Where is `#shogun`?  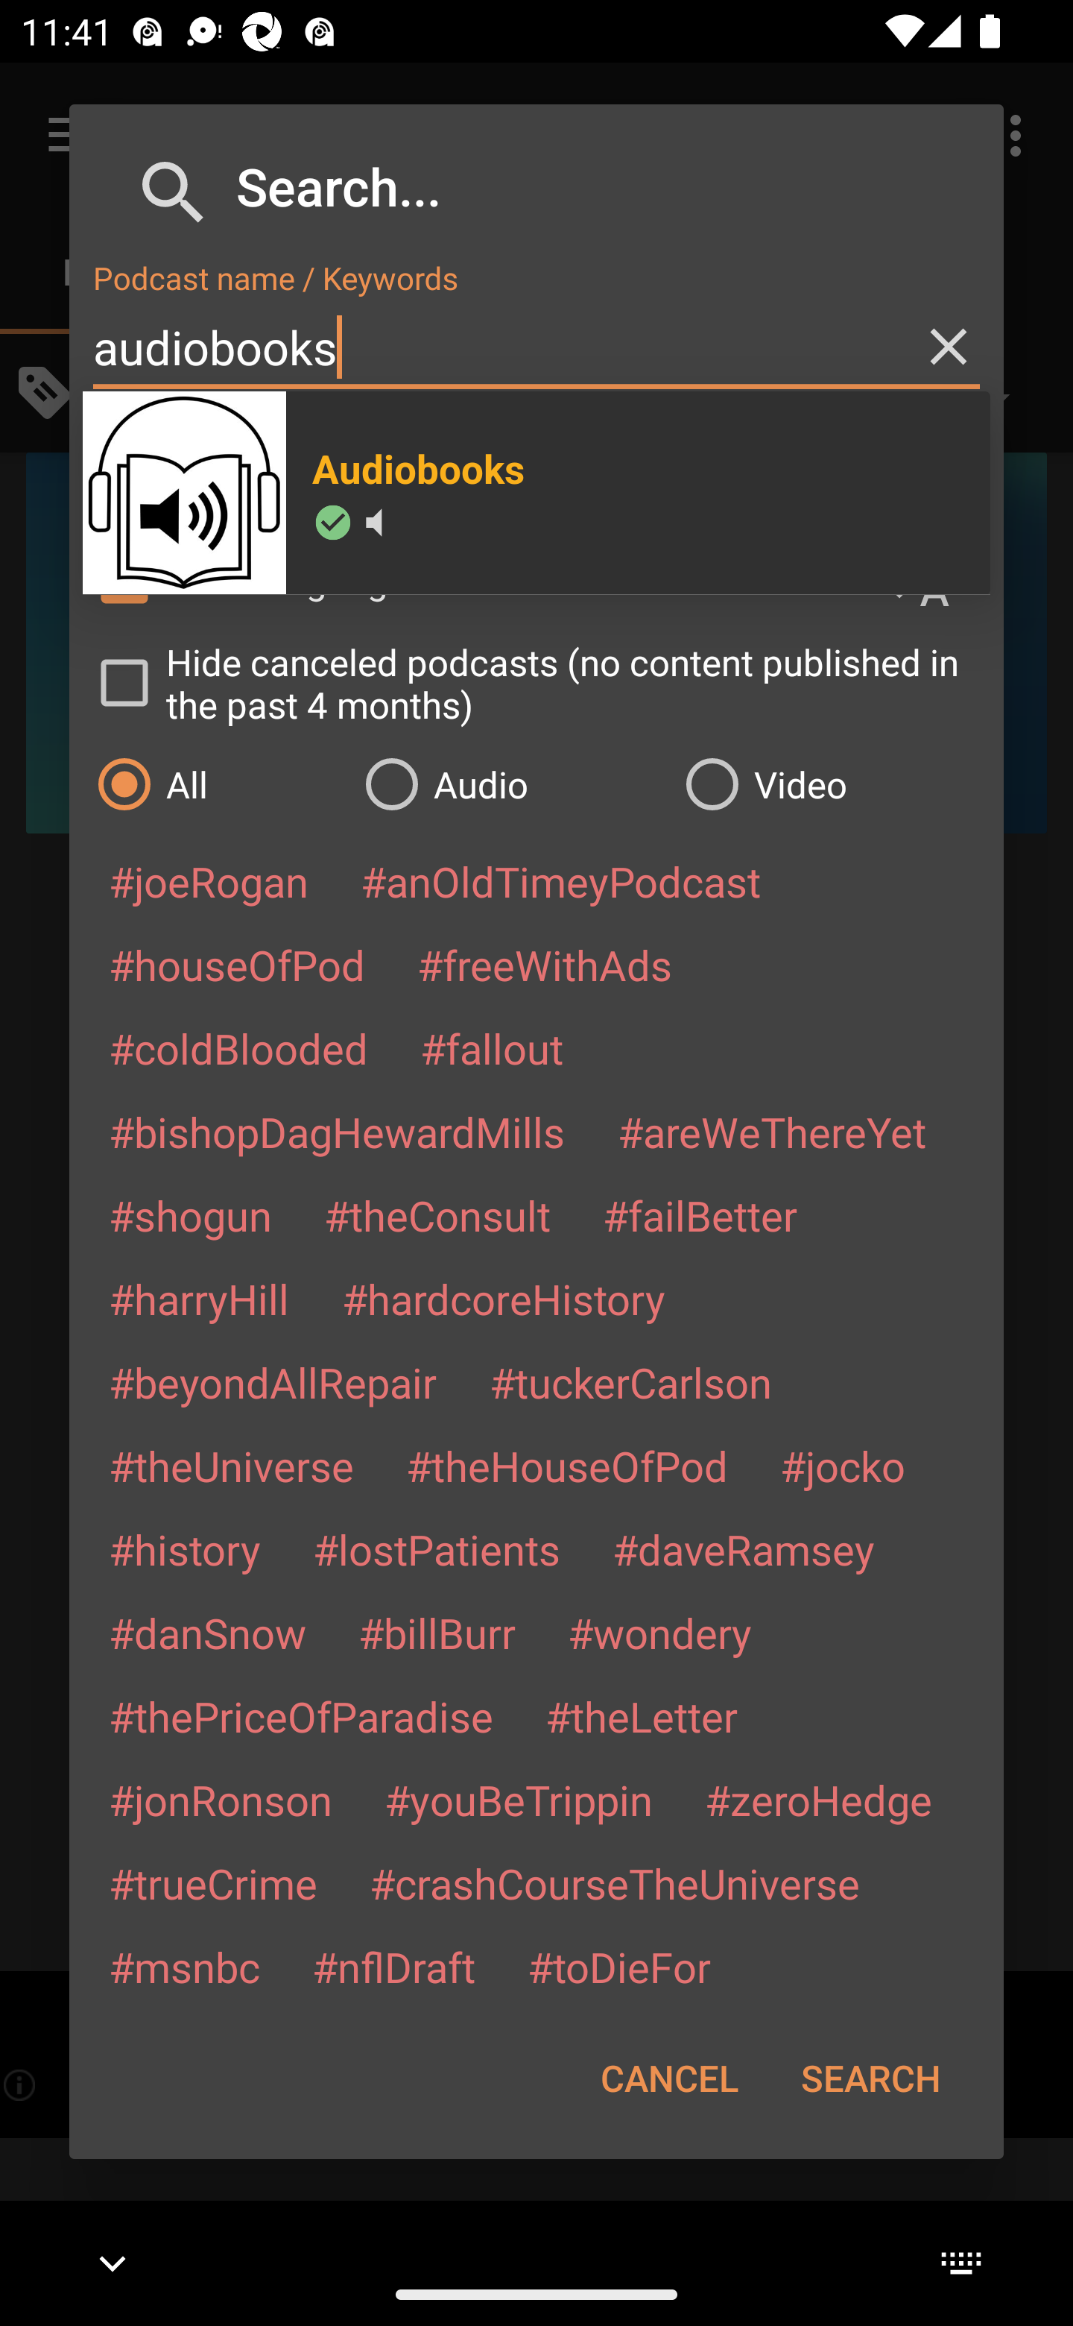 #shogun is located at coordinates (189, 1215).